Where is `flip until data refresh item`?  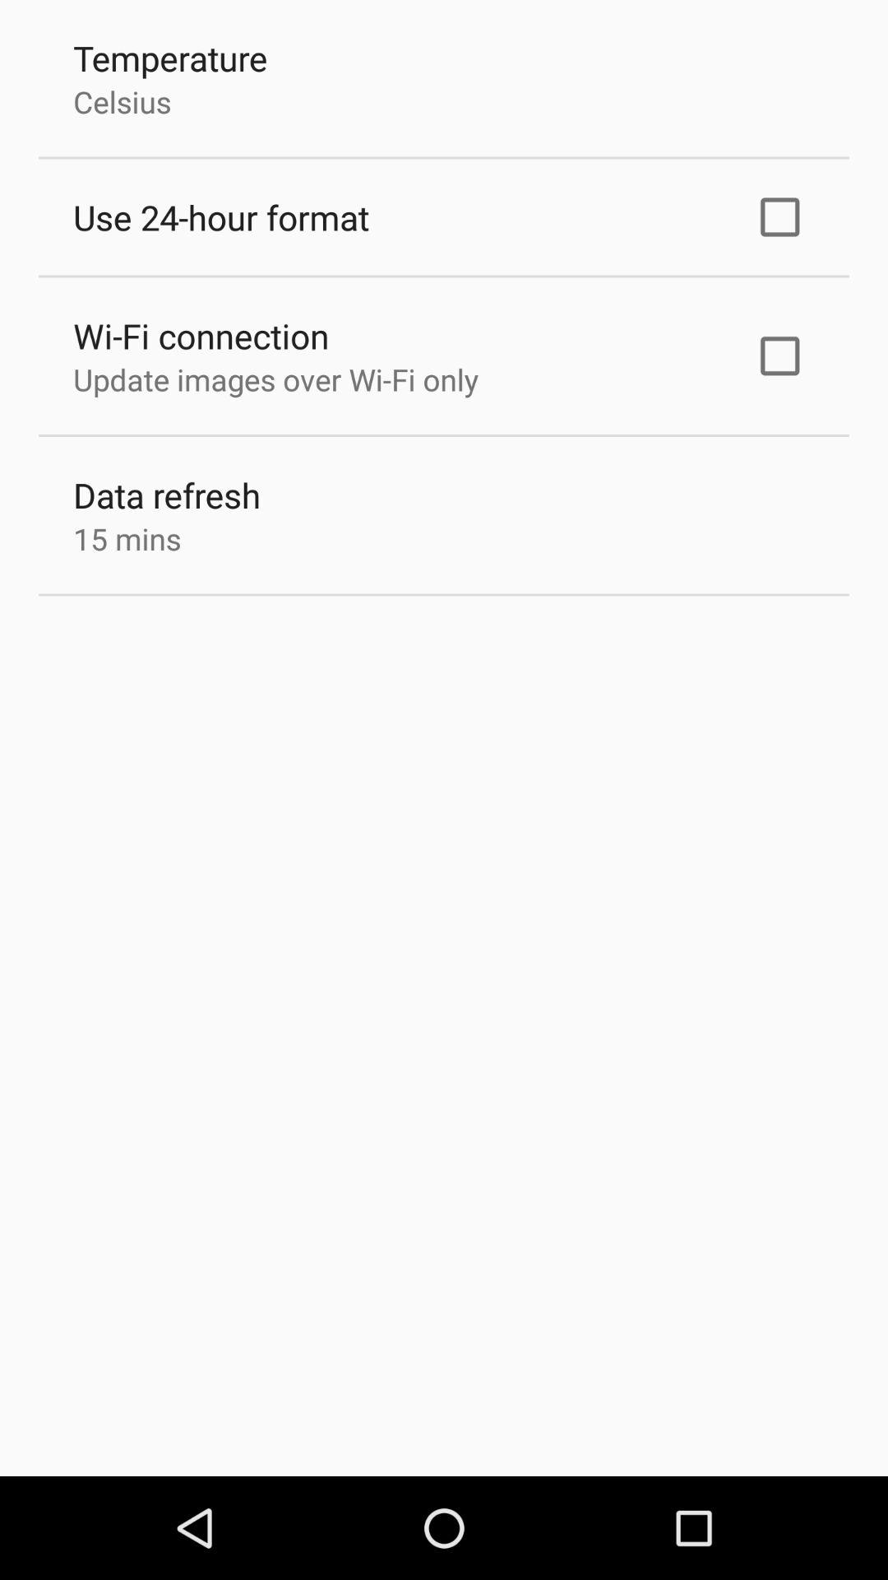
flip until data refresh item is located at coordinates (167, 495).